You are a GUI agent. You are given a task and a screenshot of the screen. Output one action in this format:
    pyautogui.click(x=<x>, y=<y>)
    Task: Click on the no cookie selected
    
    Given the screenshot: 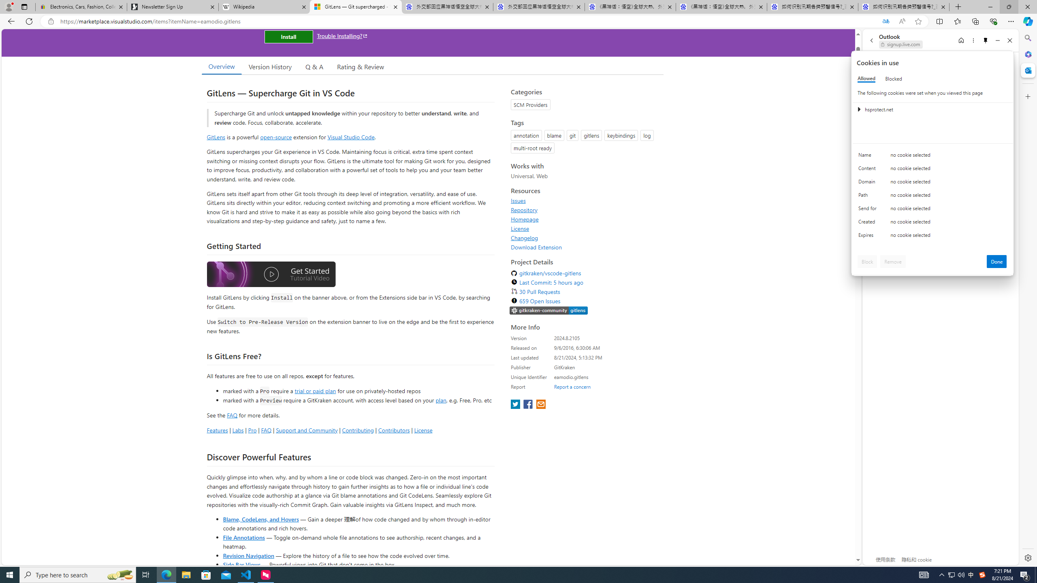 What is the action you would take?
    pyautogui.click(x=949, y=237)
    